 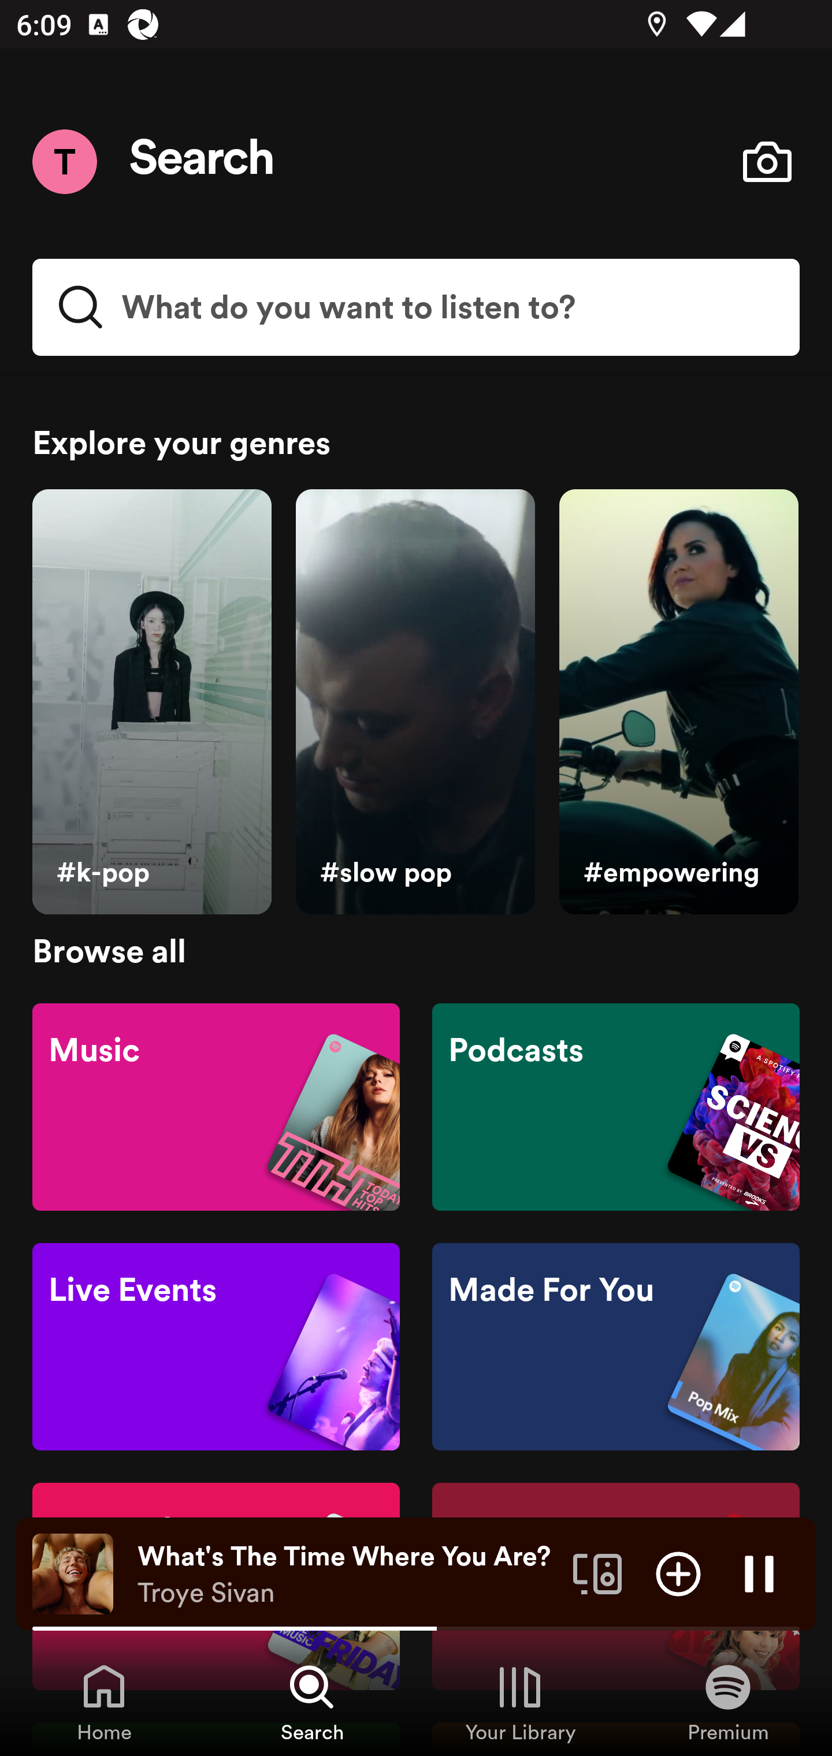 What do you see at coordinates (678, 702) in the screenshot?
I see `#empowering` at bounding box center [678, 702].